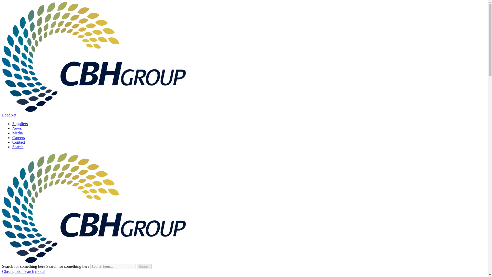 Image resolution: width=492 pixels, height=277 pixels. What do you see at coordinates (144, 266) in the screenshot?
I see `Search` at bounding box center [144, 266].